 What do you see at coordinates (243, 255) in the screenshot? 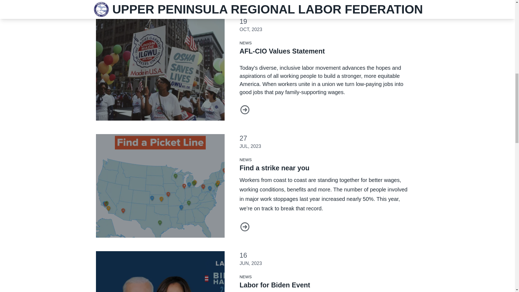
I see `Friday, June 16, 2023 - 13:04` at bounding box center [243, 255].